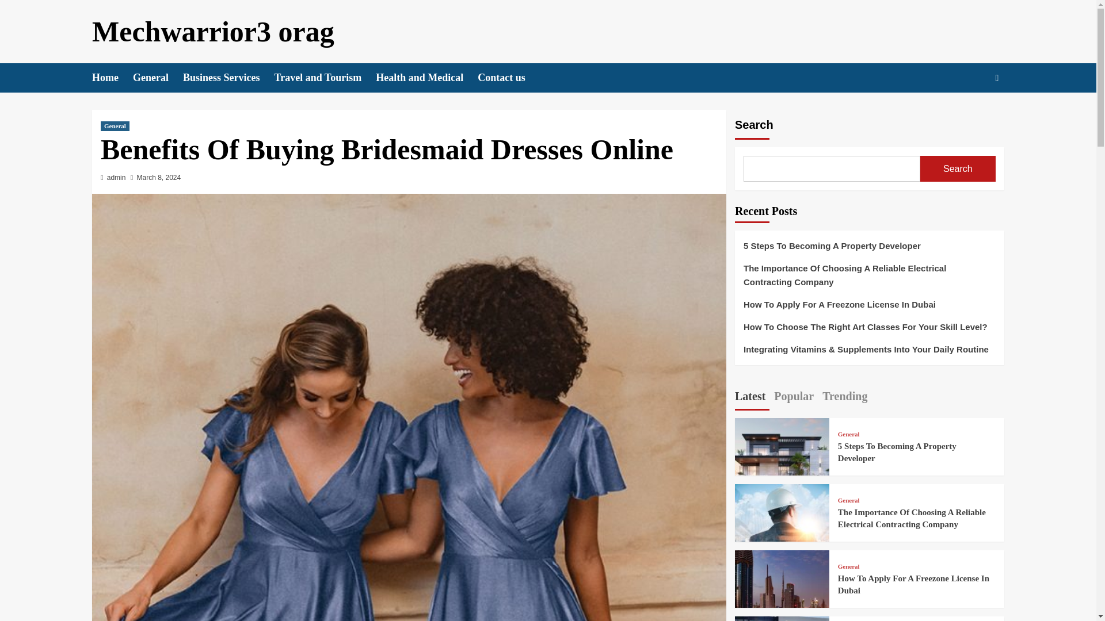 This screenshot has width=1105, height=621. I want to click on Latest, so click(750, 397).